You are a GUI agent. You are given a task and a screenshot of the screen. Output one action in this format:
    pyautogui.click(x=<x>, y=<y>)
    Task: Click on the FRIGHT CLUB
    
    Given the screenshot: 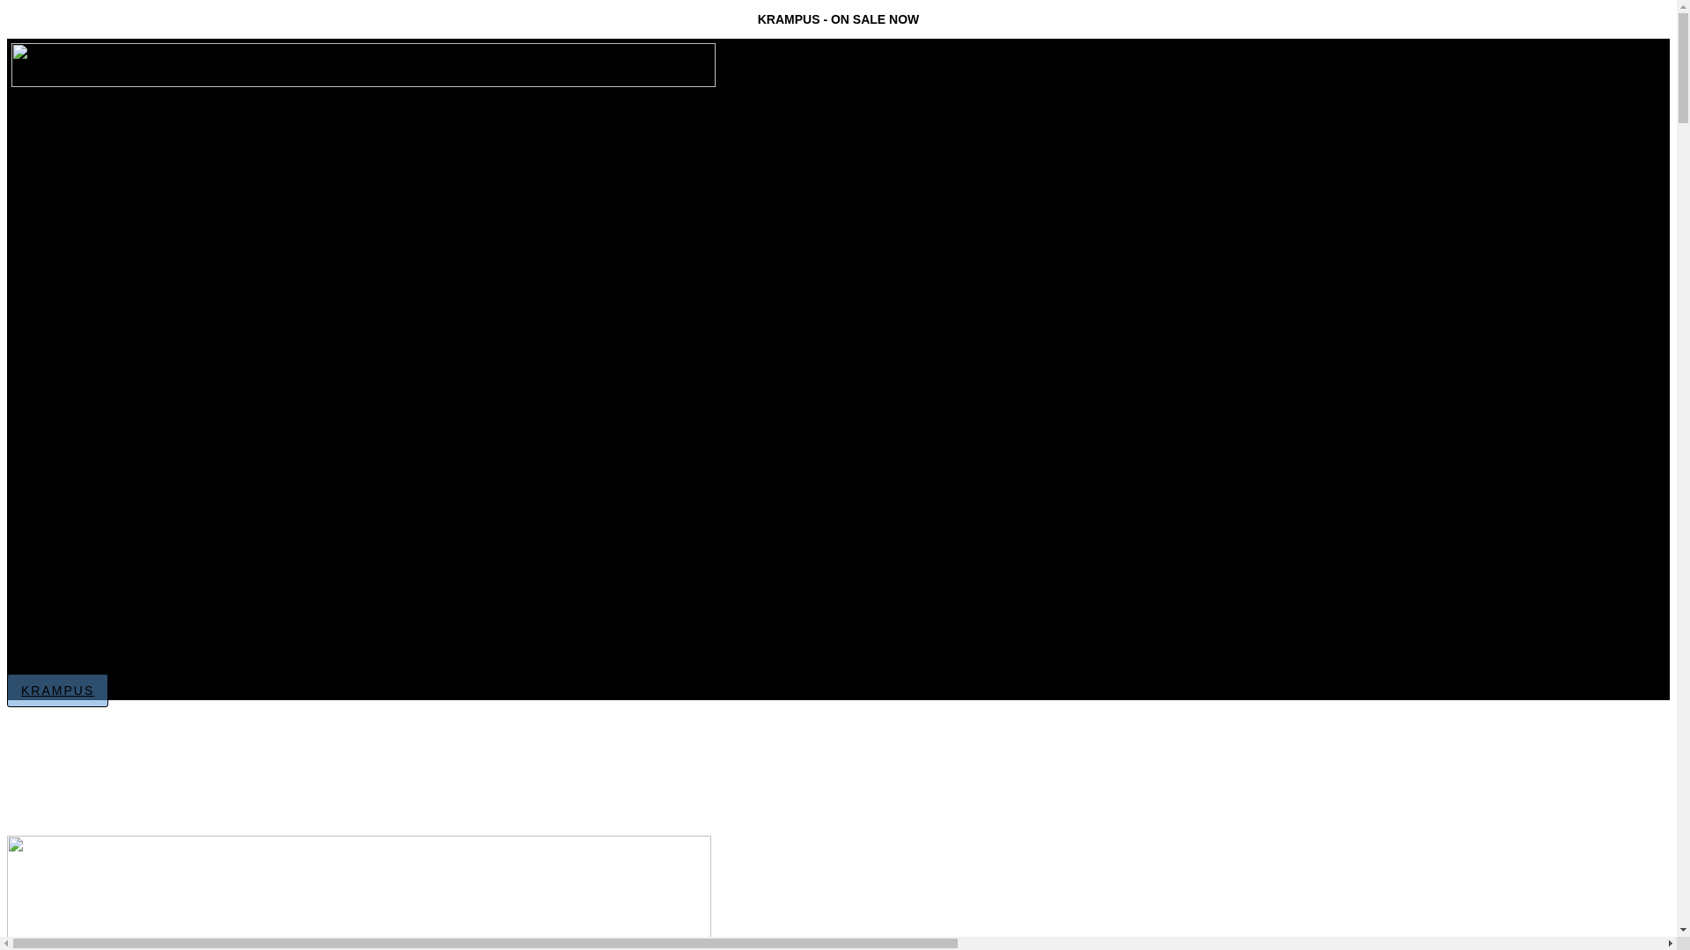 What is the action you would take?
    pyautogui.click(x=111, y=287)
    